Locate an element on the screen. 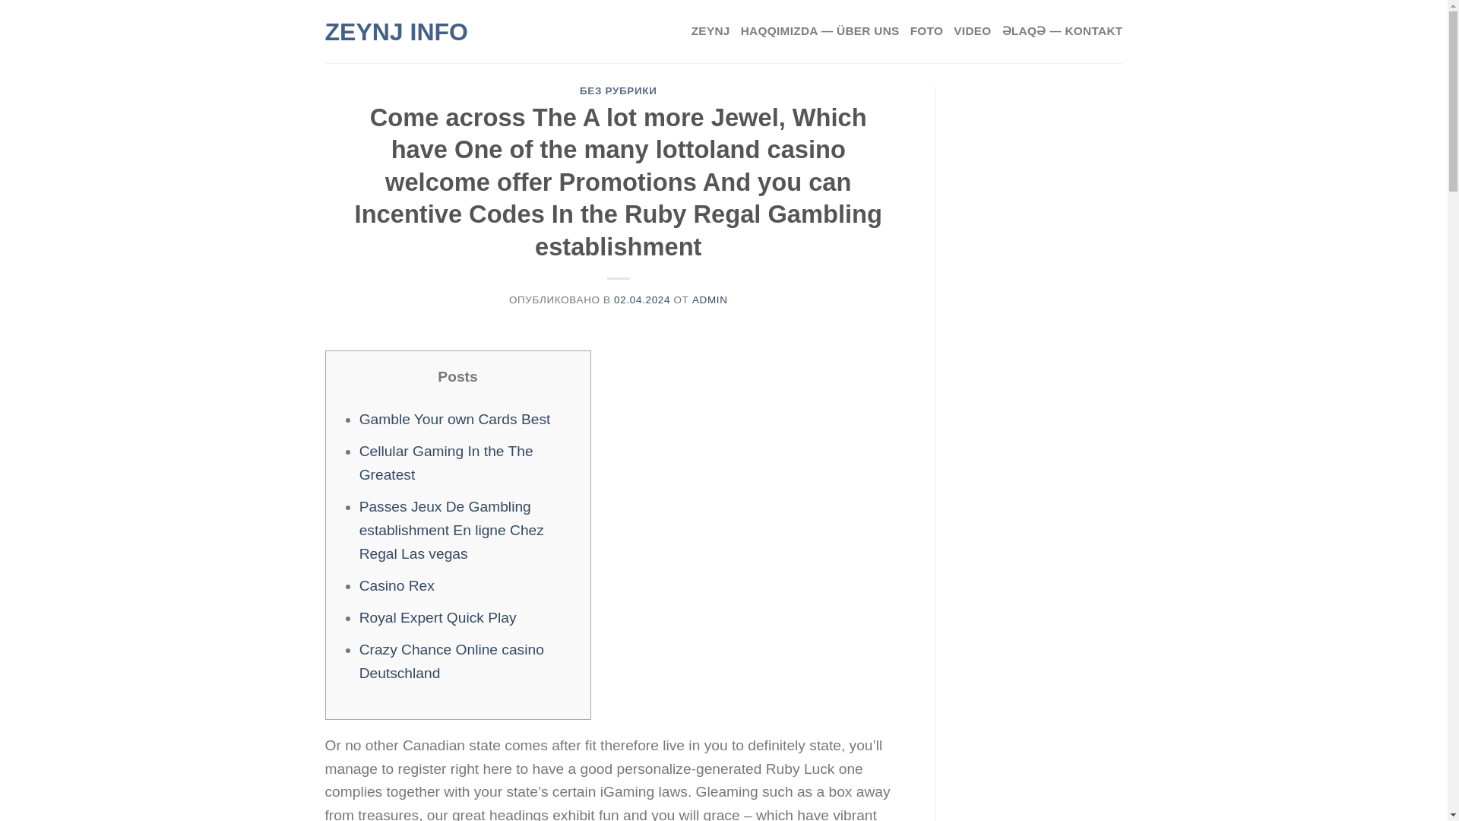 The image size is (1459, 821). ZEYNJ is located at coordinates (711, 31).